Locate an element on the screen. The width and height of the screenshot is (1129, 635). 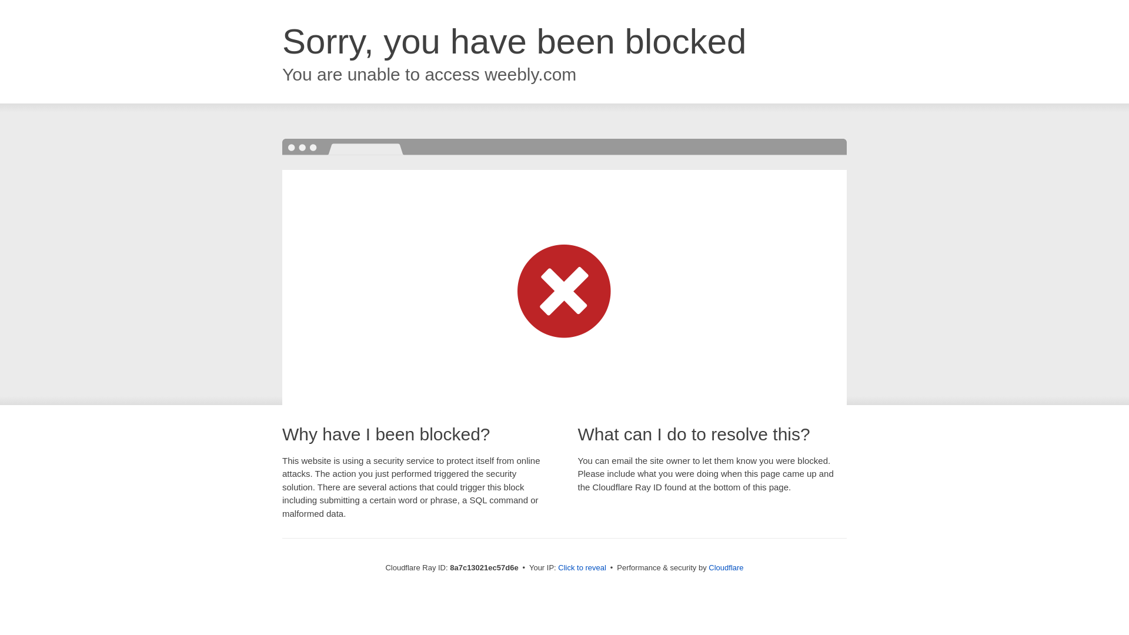
Click to reveal is located at coordinates (582, 568).